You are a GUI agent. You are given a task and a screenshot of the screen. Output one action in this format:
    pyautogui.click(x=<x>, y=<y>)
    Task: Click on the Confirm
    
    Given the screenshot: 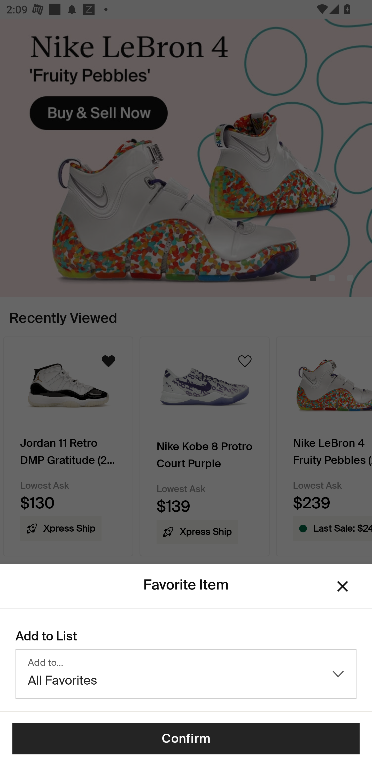 What is the action you would take?
    pyautogui.click(x=186, y=739)
    